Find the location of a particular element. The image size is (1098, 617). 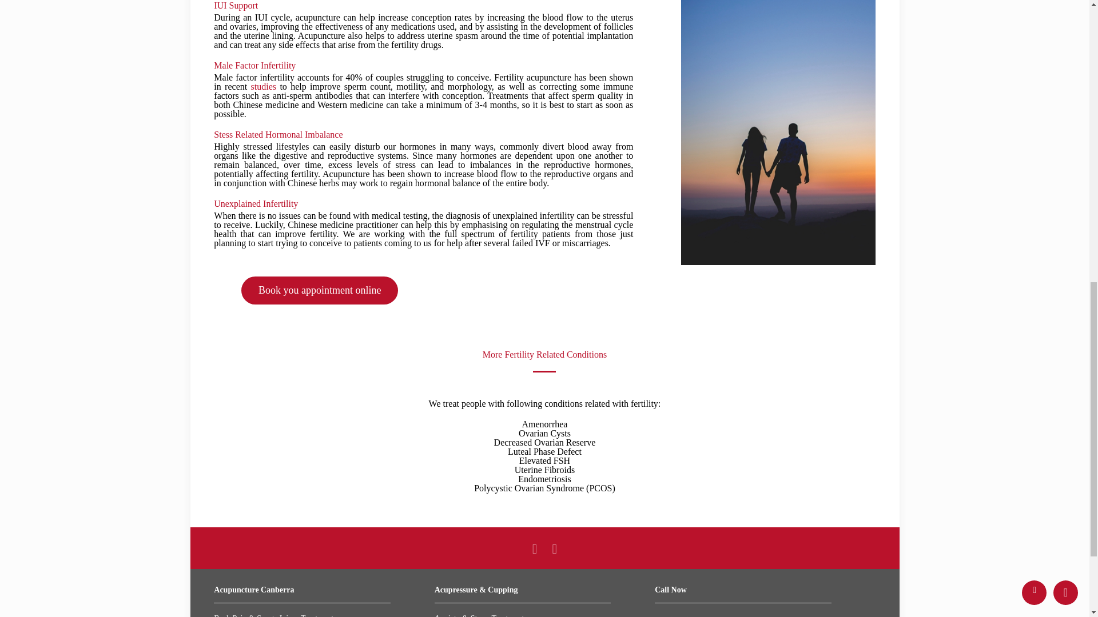

studies is located at coordinates (264, 86).